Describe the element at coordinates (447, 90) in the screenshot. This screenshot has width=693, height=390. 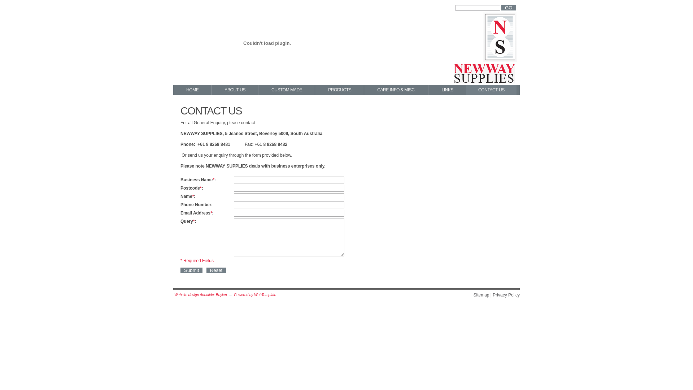
I see `LINKS` at that location.